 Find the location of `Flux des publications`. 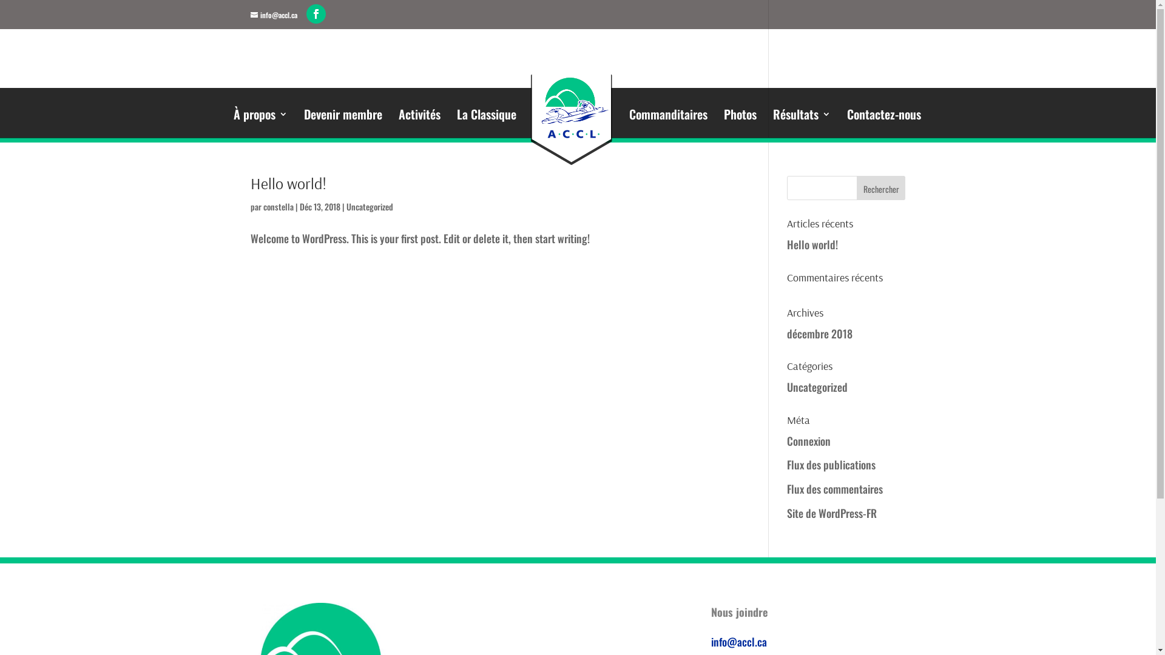

Flux des publications is located at coordinates (831, 465).